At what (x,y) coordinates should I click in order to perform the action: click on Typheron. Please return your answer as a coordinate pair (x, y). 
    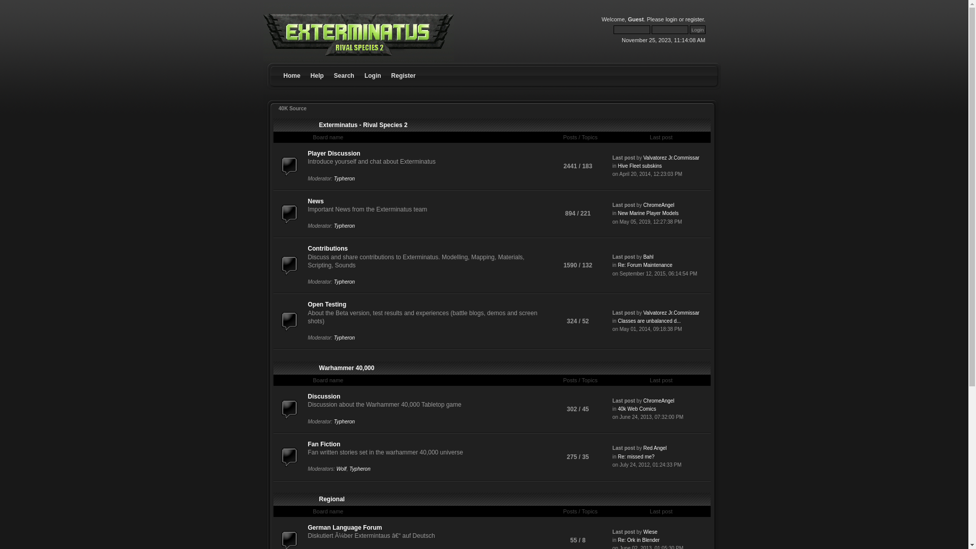
    Looking at the image, I should click on (345, 422).